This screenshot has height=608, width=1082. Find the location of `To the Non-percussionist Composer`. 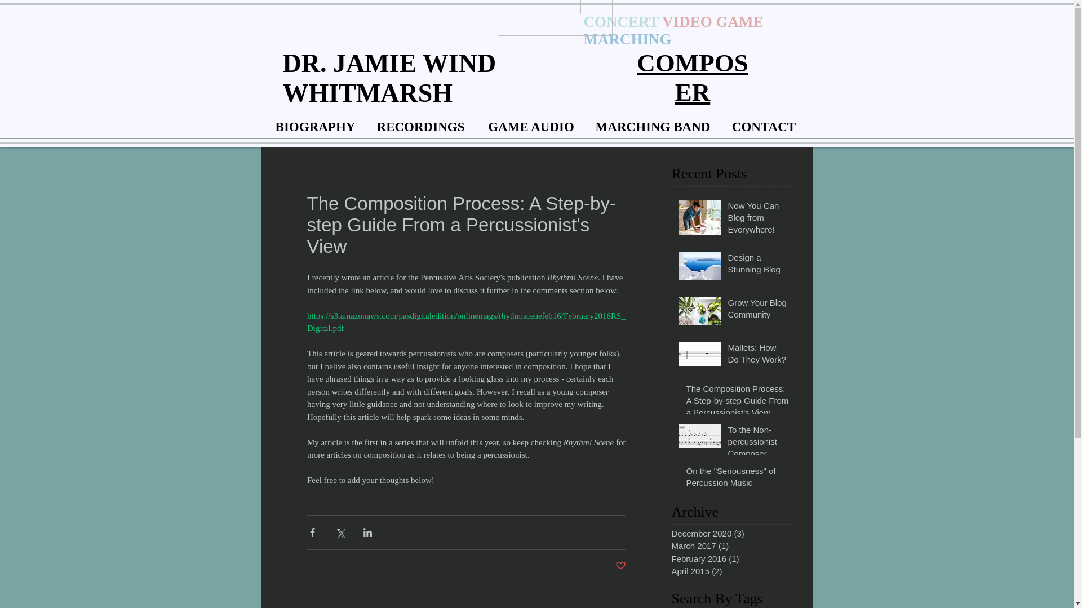

To the Non-percussionist Composer is located at coordinates (759, 444).